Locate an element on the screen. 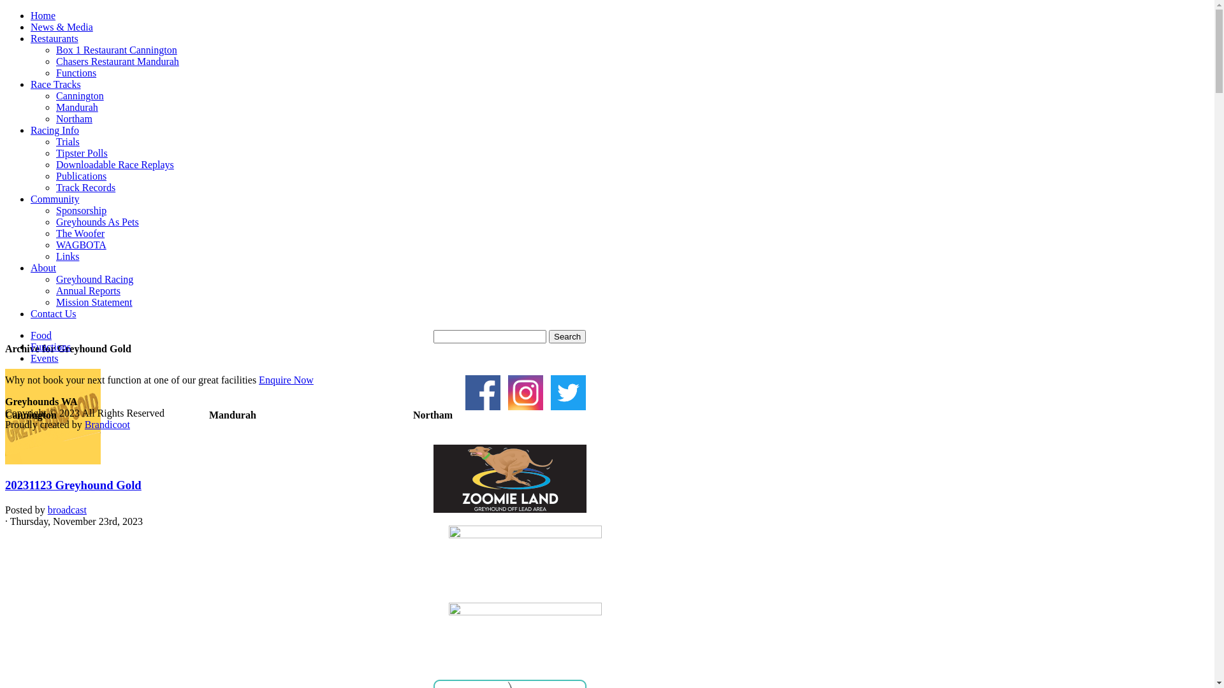 This screenshot has height=688, width=1224. Brandicoot is located at coordinates (107, 424).